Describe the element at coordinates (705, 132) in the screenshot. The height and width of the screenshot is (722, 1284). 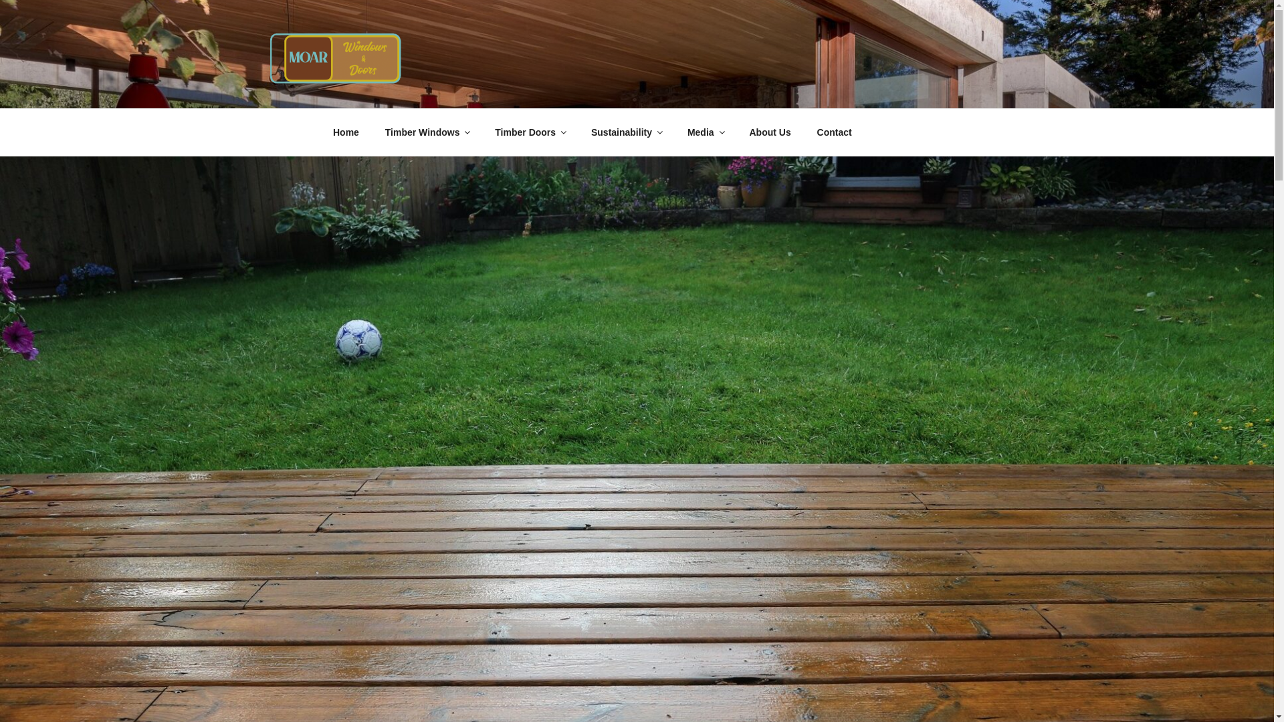
I see `Media` at that location.